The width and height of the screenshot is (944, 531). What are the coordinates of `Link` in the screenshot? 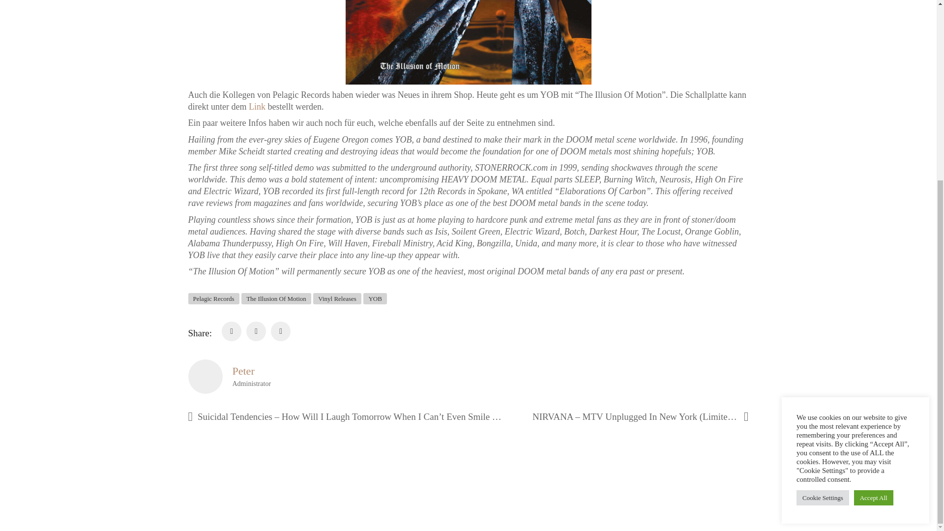 It's located at (257, 106).